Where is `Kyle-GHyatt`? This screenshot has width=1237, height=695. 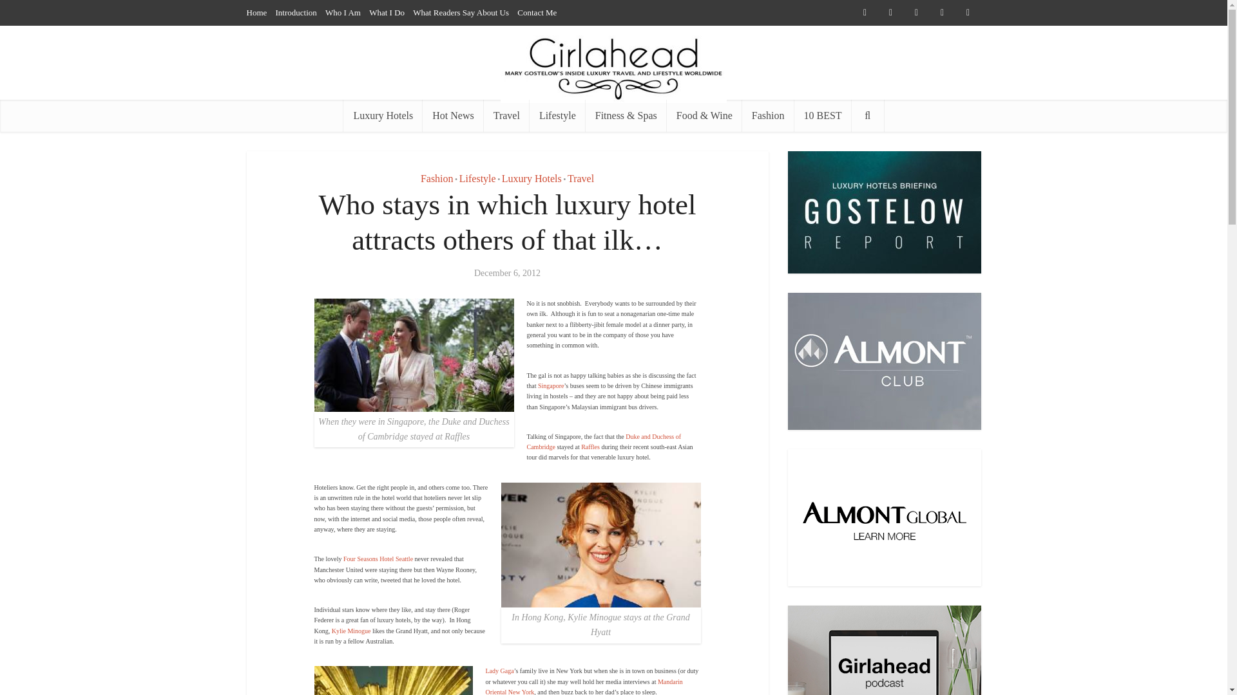 Kyle-GHyatt is located at coordinates (600, 544).